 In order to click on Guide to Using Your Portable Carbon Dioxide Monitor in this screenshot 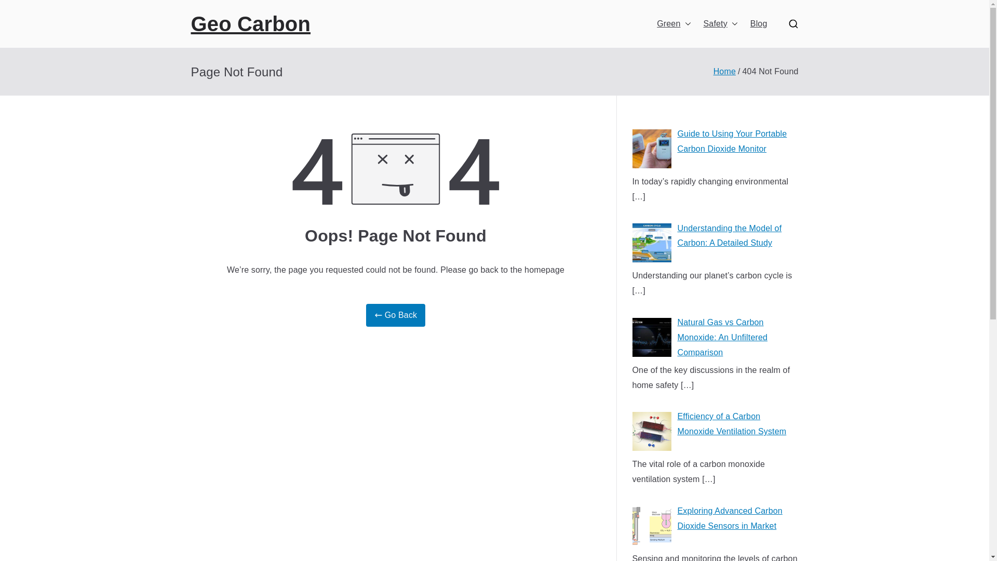, I will do `click(715, 151)`.